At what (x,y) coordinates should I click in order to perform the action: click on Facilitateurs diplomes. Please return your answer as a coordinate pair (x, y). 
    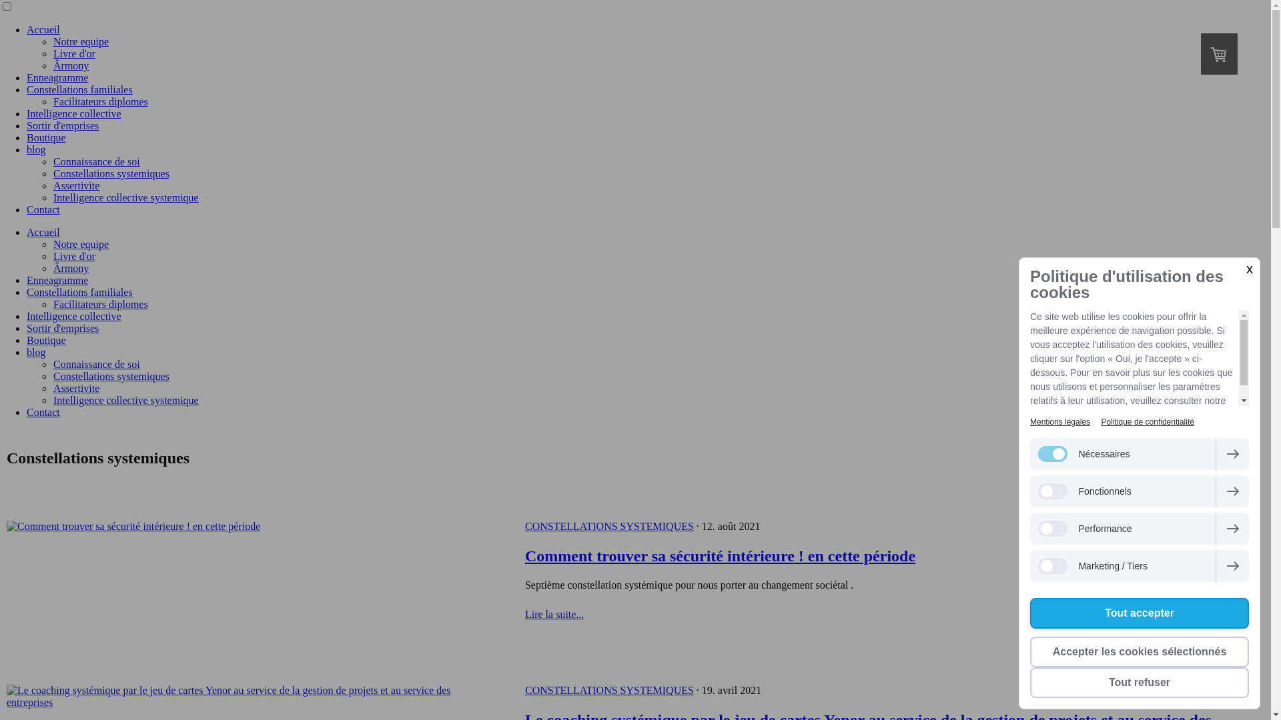
    Looking at the image, I should click on (101, 101).